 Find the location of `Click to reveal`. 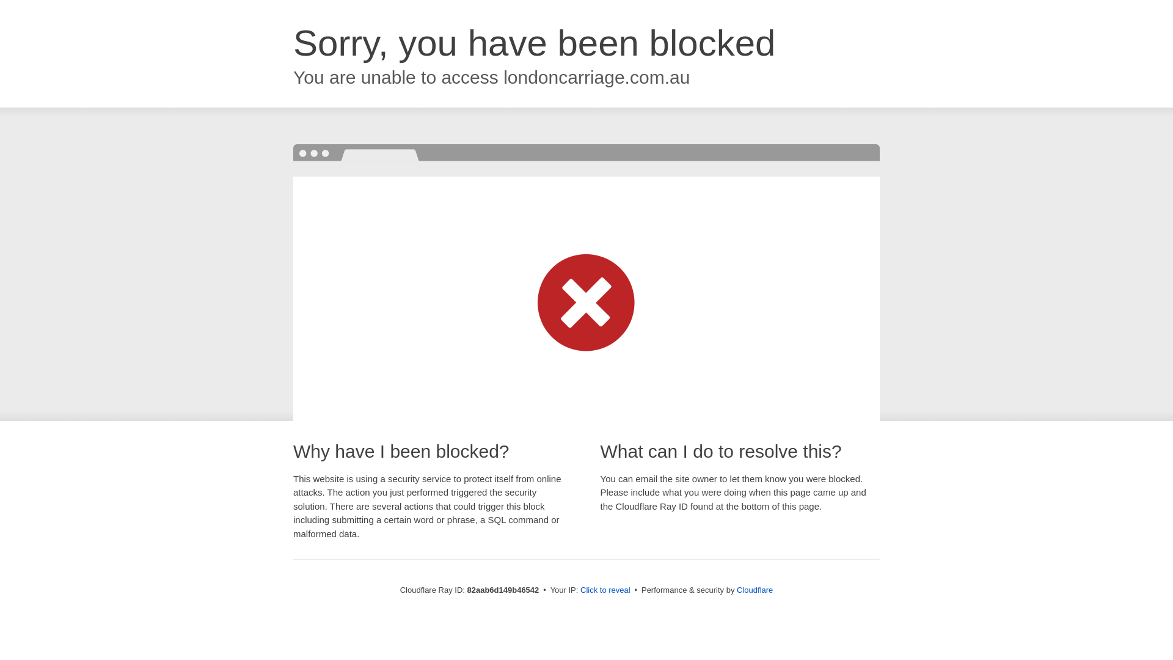

Click to reveal is located at coordinates (605, 590).